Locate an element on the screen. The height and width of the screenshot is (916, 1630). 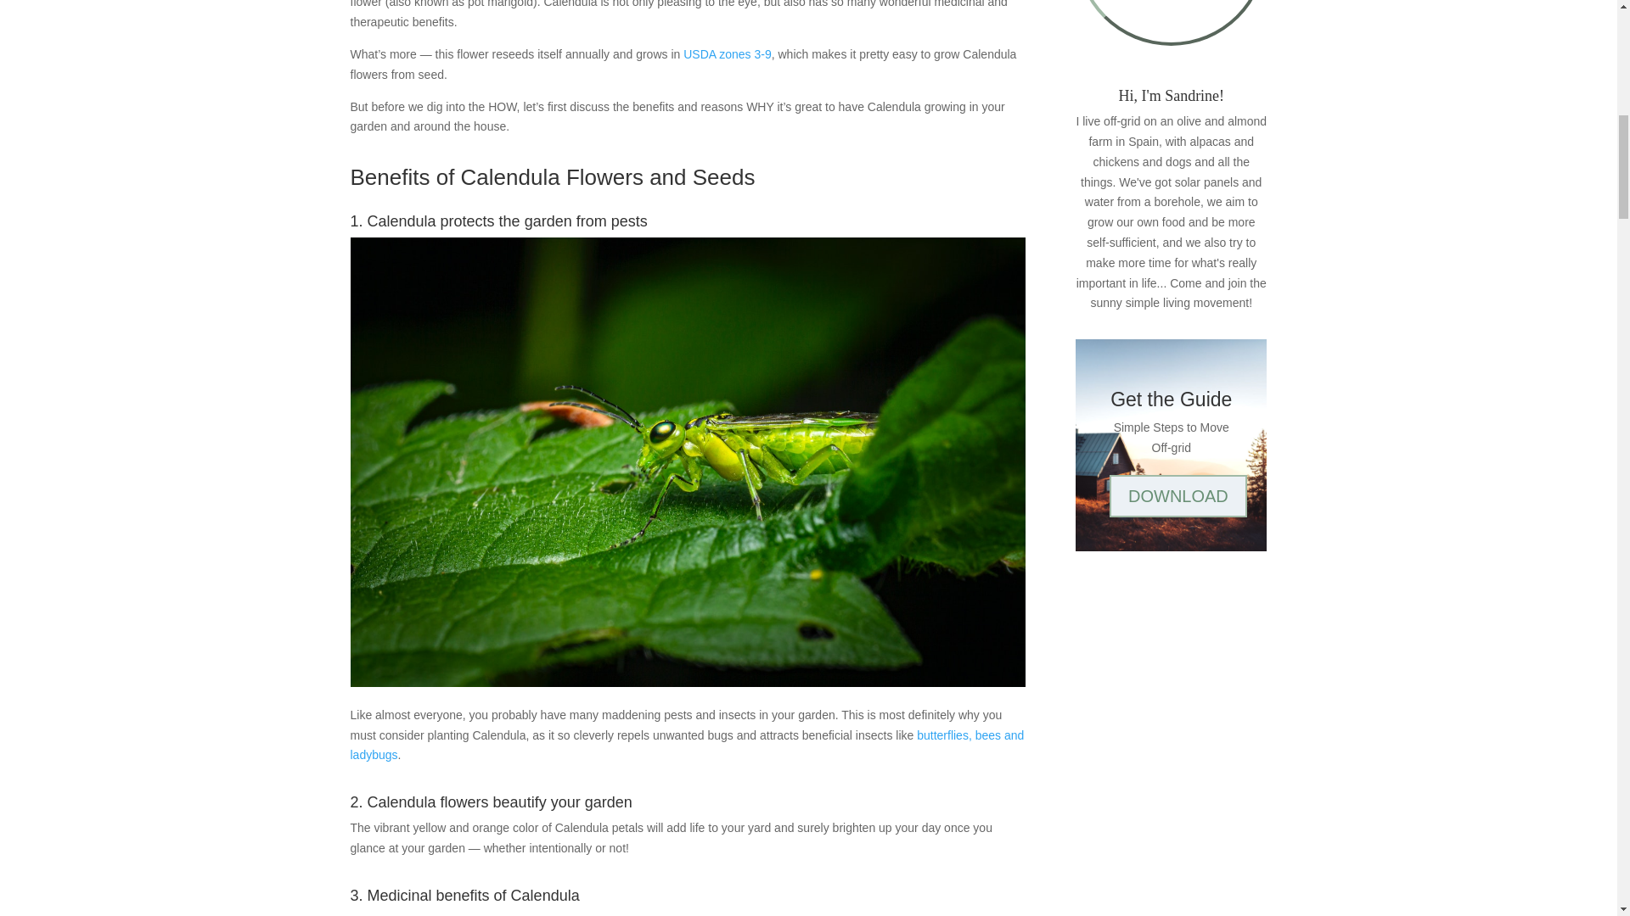
butterflies, bees and ladybugs is located at coordinates (686, 745).